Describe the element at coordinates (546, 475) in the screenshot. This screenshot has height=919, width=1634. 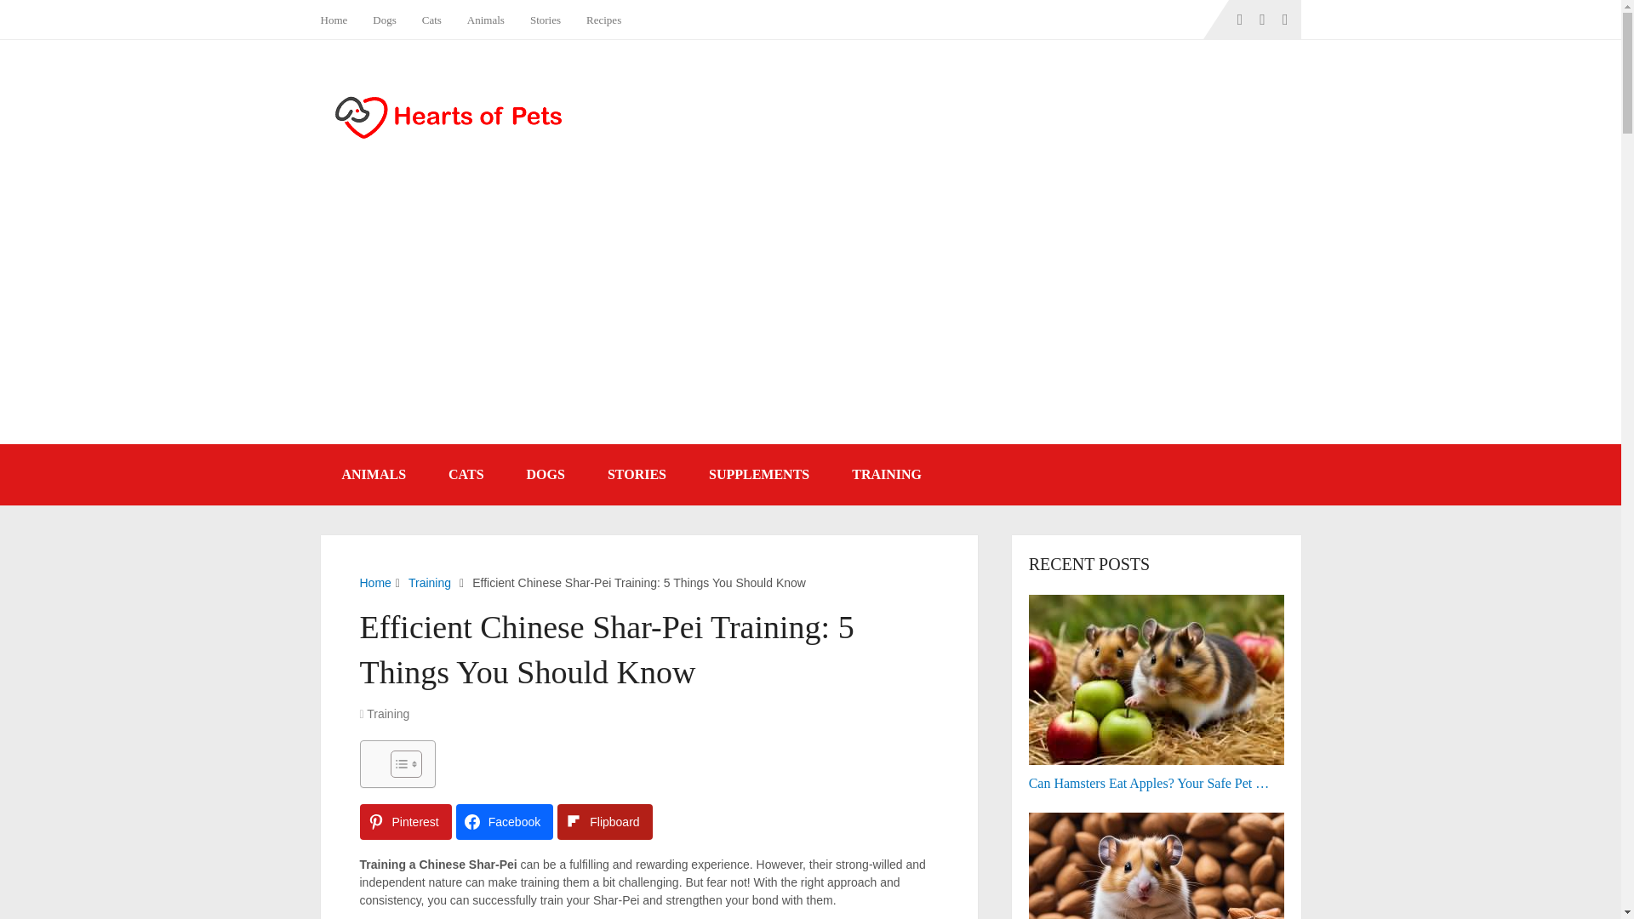
I see `DOGS` at that location.